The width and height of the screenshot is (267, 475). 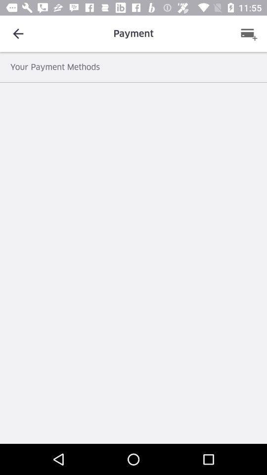 I want to click on choose the item above the your payment methods, so click(x=249, y=34).